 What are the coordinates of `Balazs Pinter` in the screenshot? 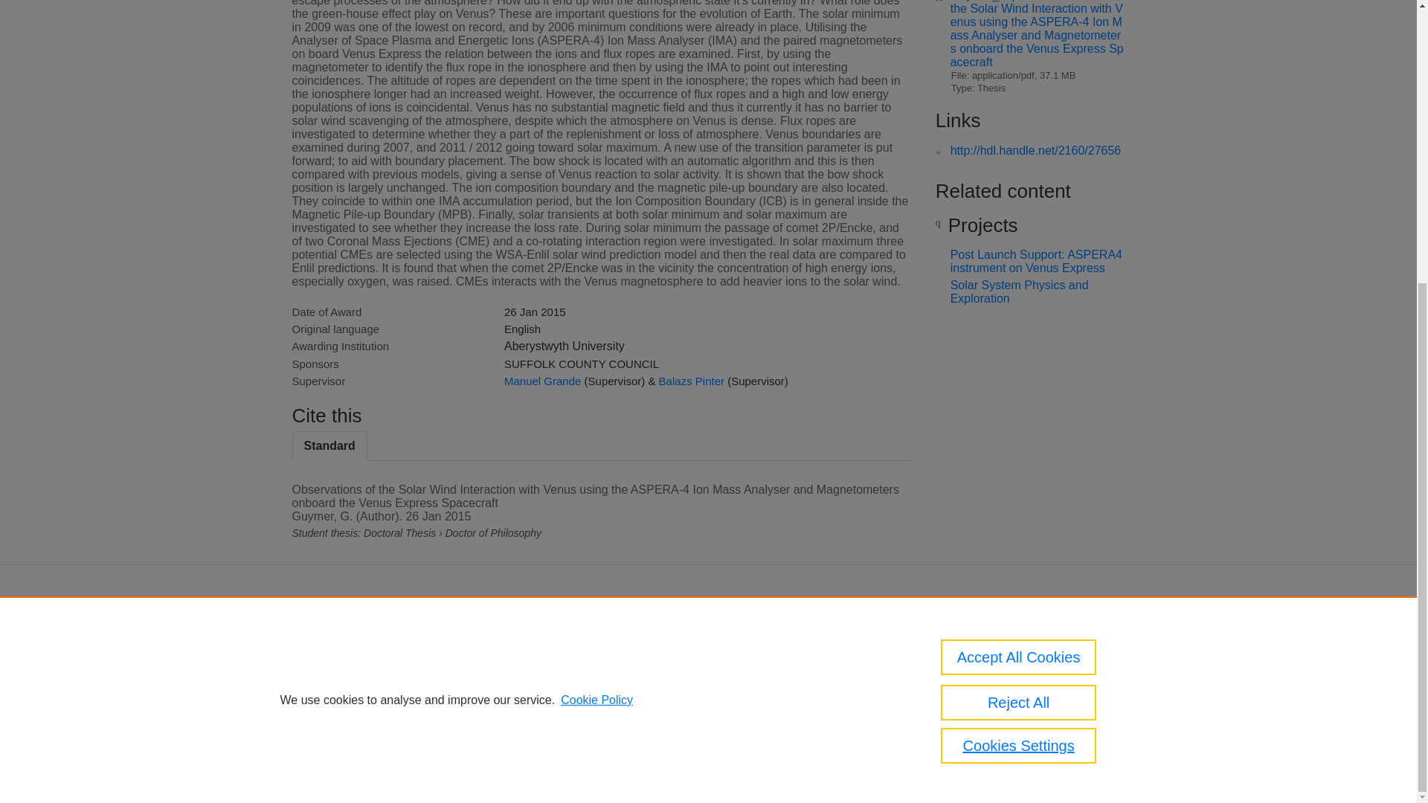 It's located at (691, 381).